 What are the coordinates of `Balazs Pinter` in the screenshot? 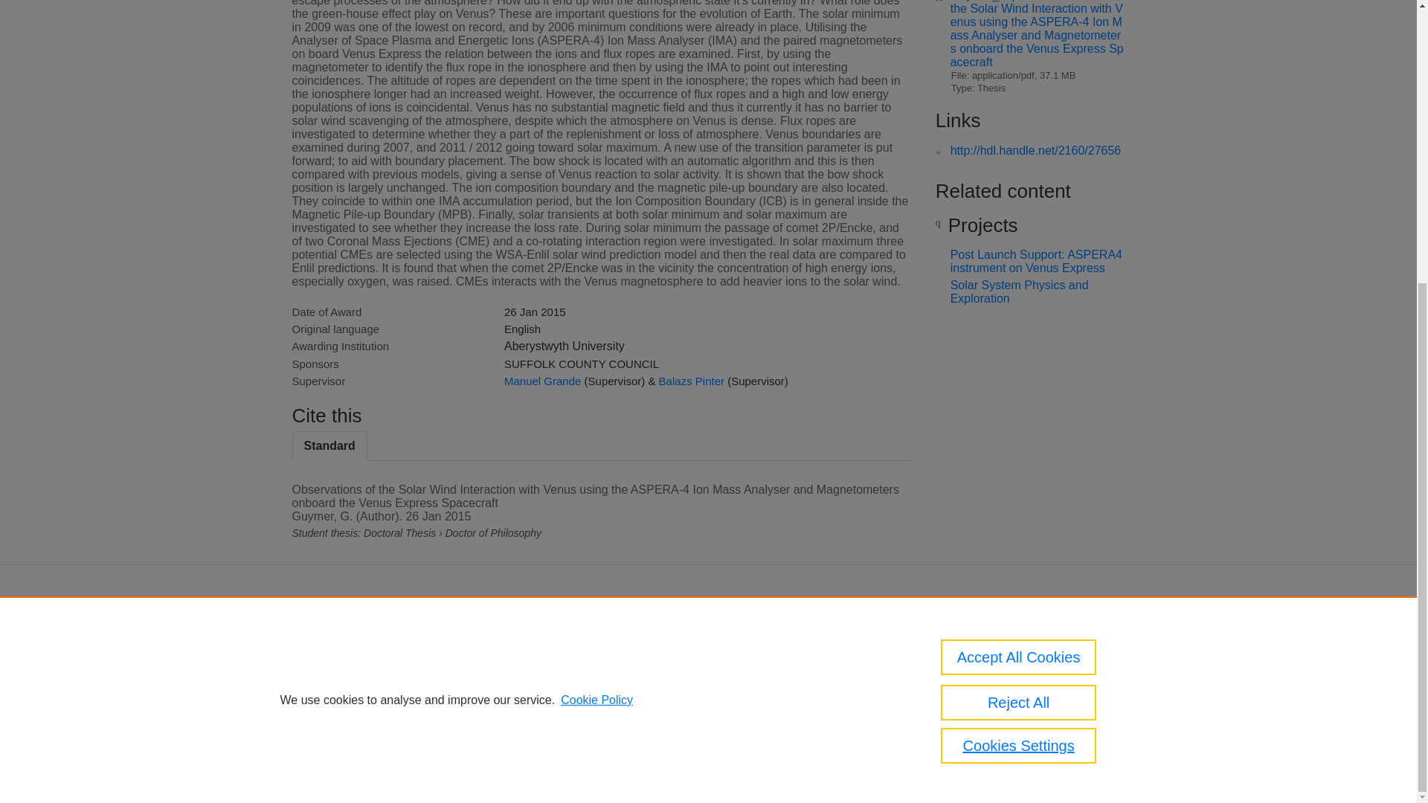 It's located at (691, 381).